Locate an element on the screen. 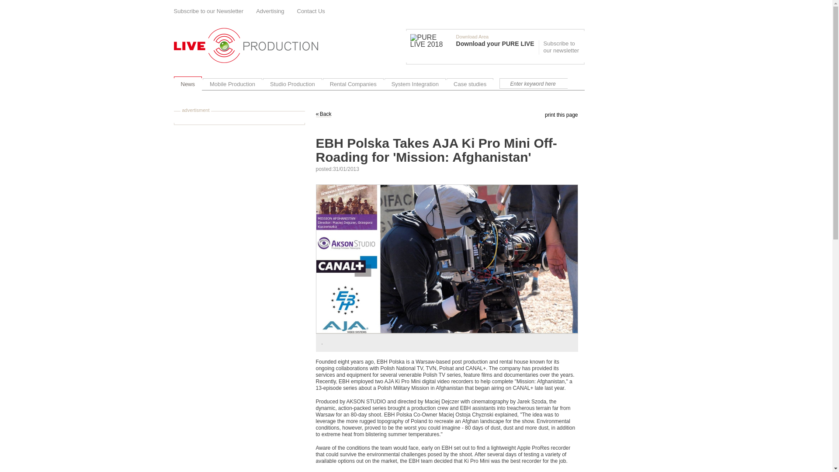 This screenshot has width=839, height=472. Go is located at coordinates (575, 83).